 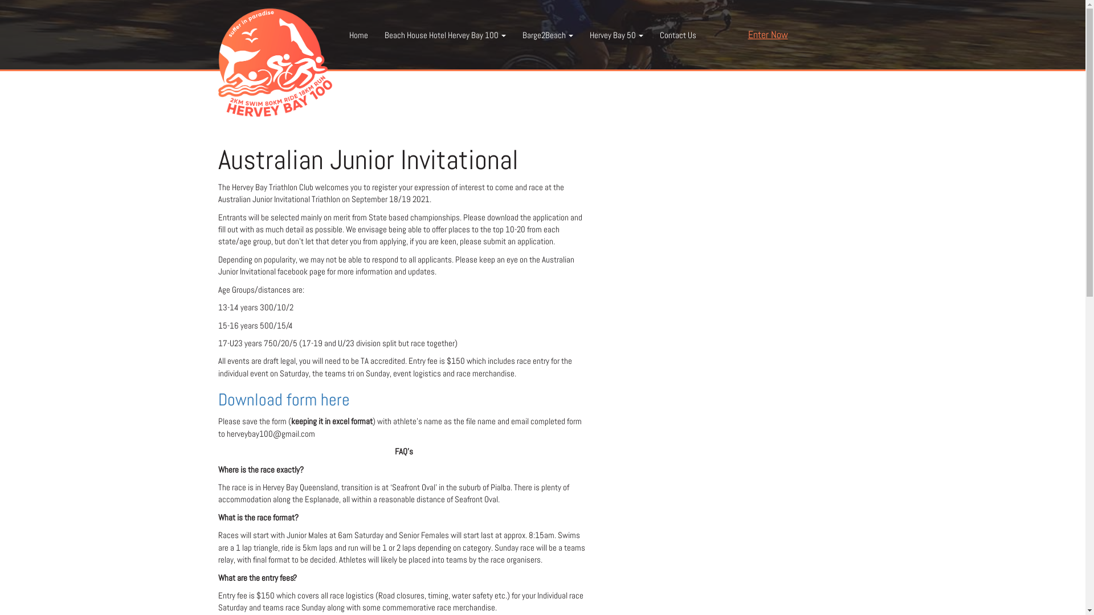 What do you see at coordinates (617, 35) in the screenshot?
I see `Hervey Bay 50` at bounding box center [617, 35].